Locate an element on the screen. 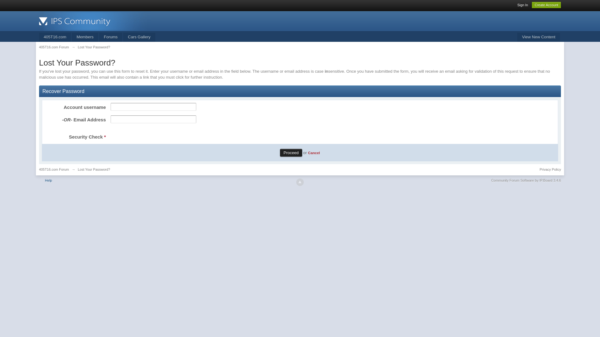 The image size is (600, 337). View New Content is located at coordinates (539, 37).